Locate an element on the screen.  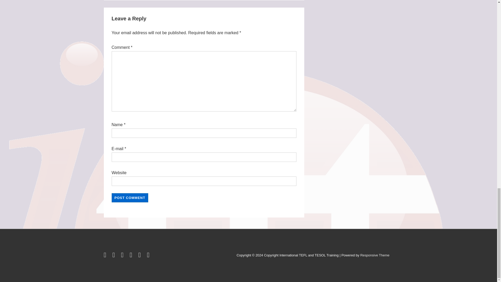
youtube is located at coordinates (132, 256).